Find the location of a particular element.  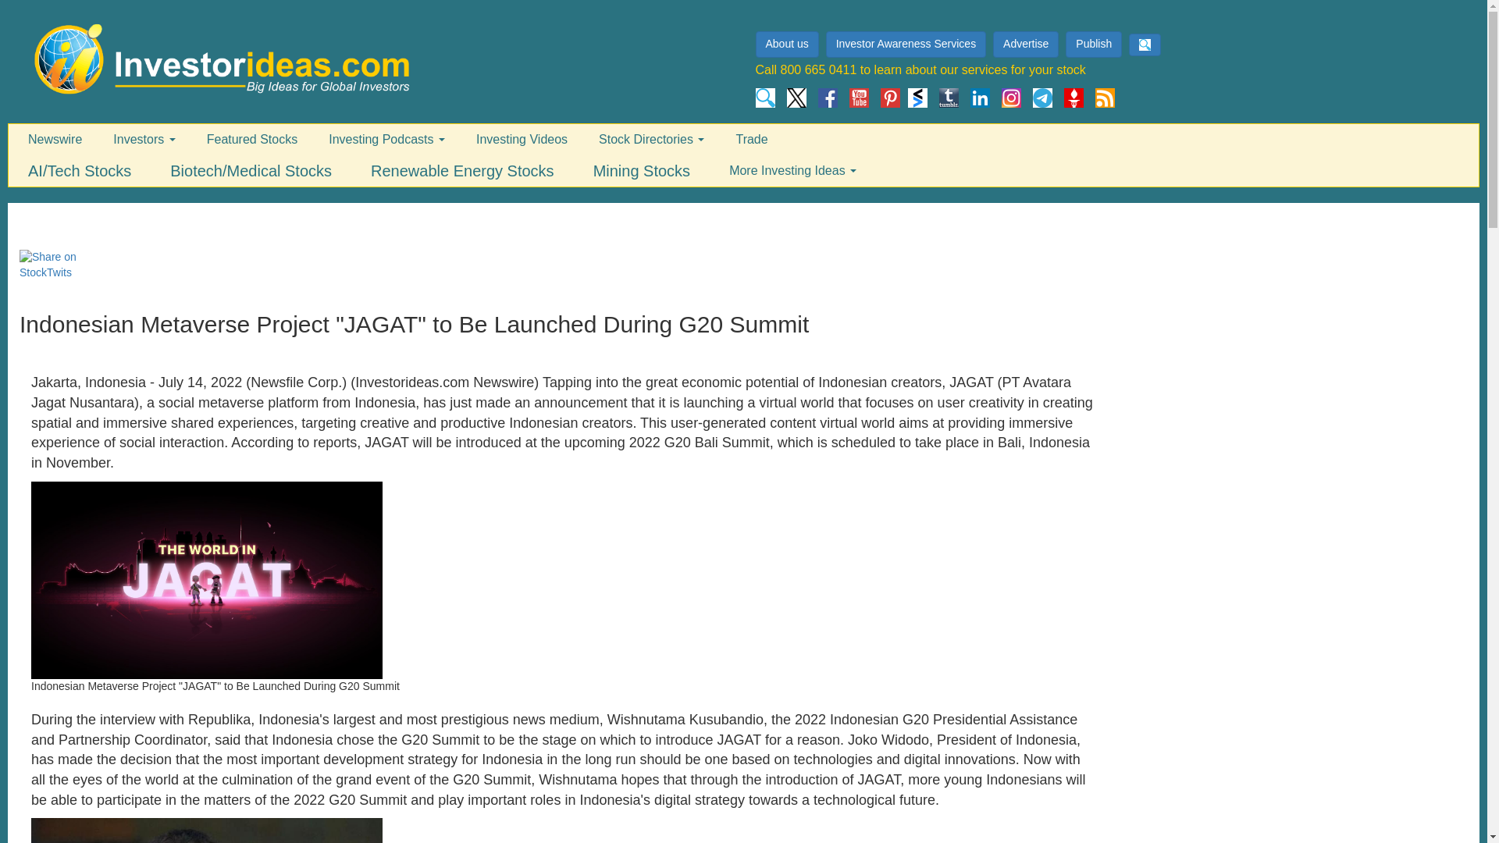

Investor Awareness Services is located at coordinates (906, 44).